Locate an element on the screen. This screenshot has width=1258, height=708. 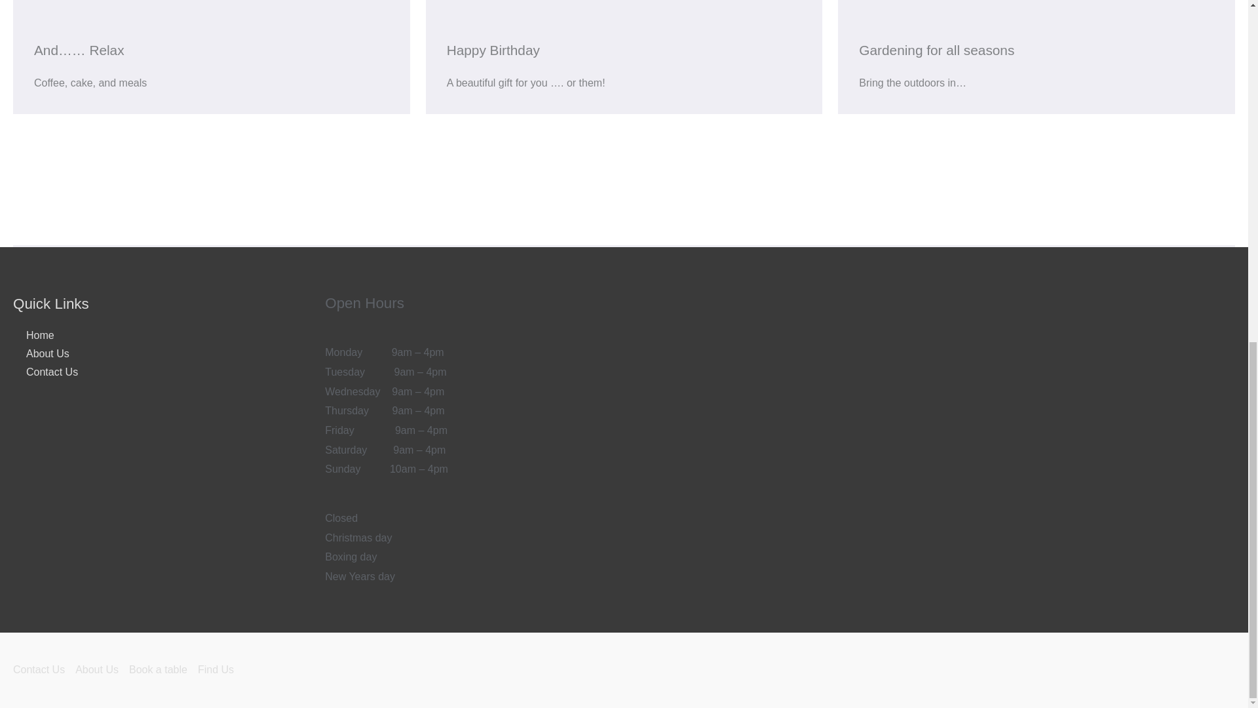
About Us is located at coordinates (102, 670).